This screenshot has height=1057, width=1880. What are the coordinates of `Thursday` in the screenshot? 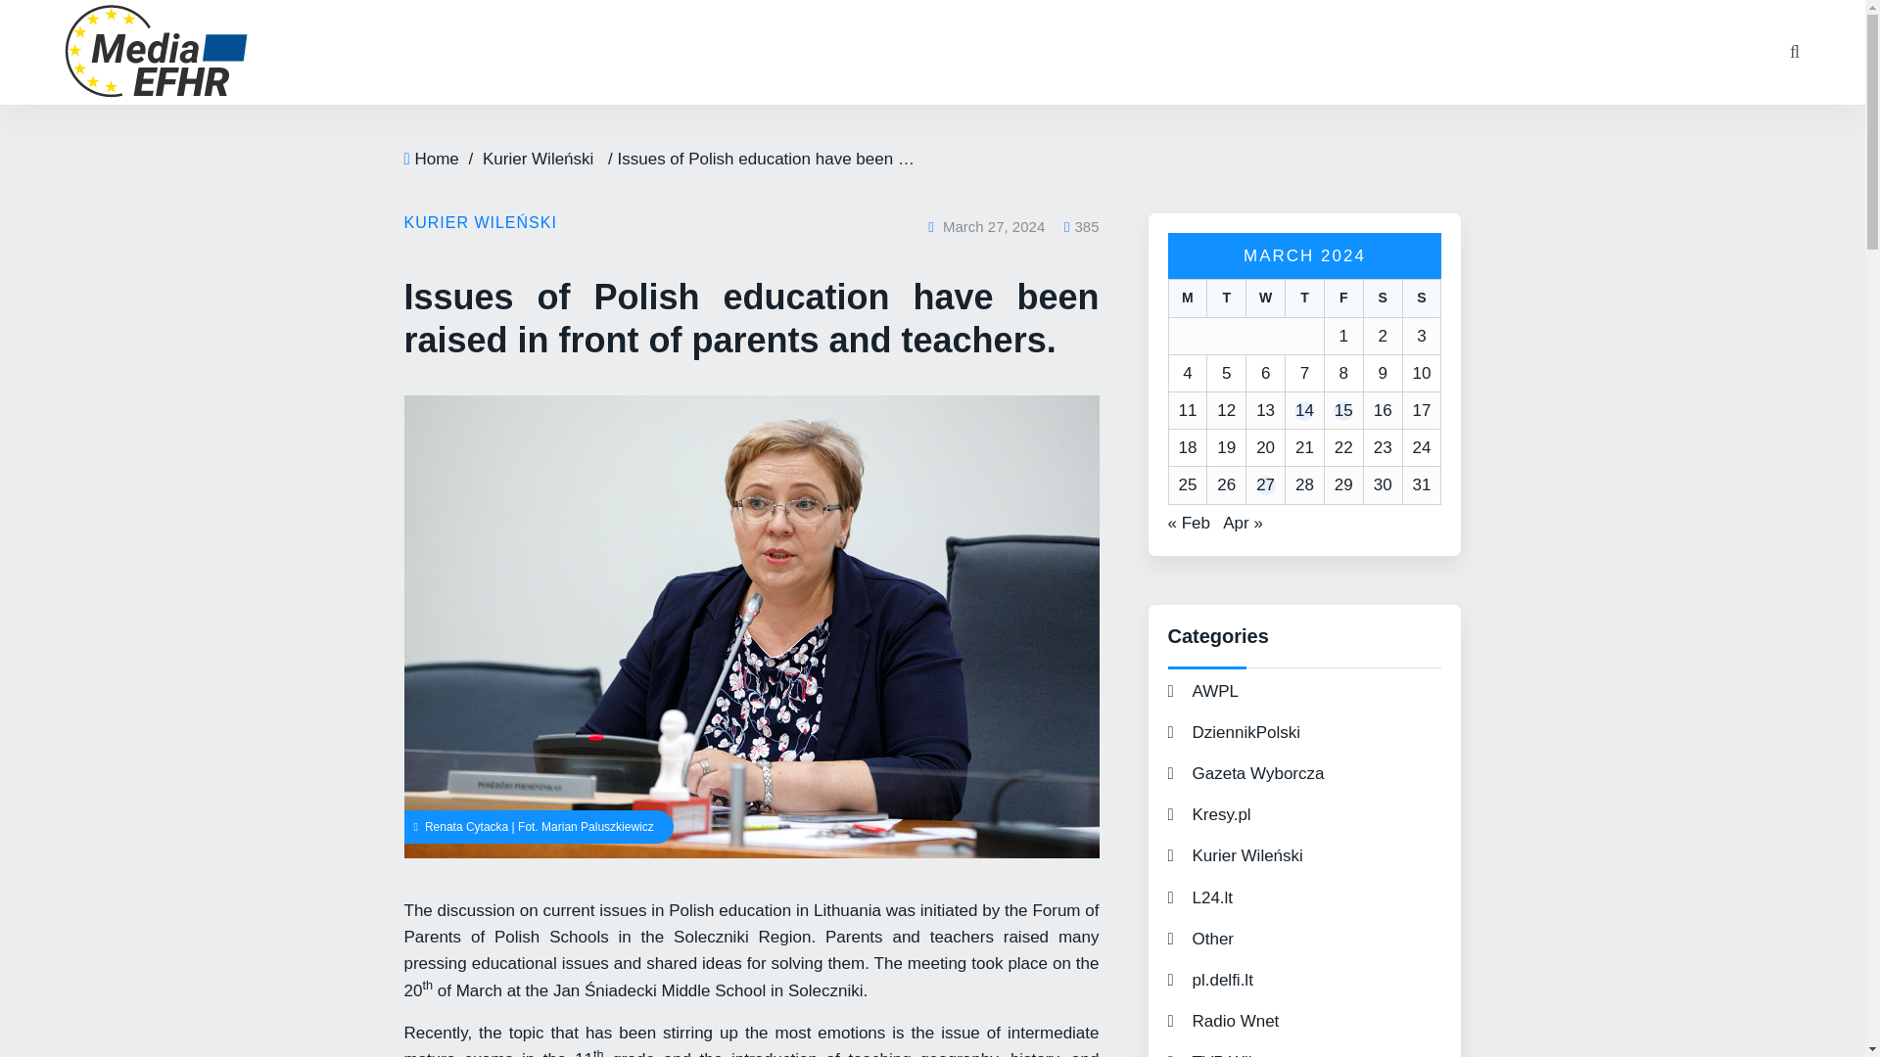 It's located at (1303, 298).